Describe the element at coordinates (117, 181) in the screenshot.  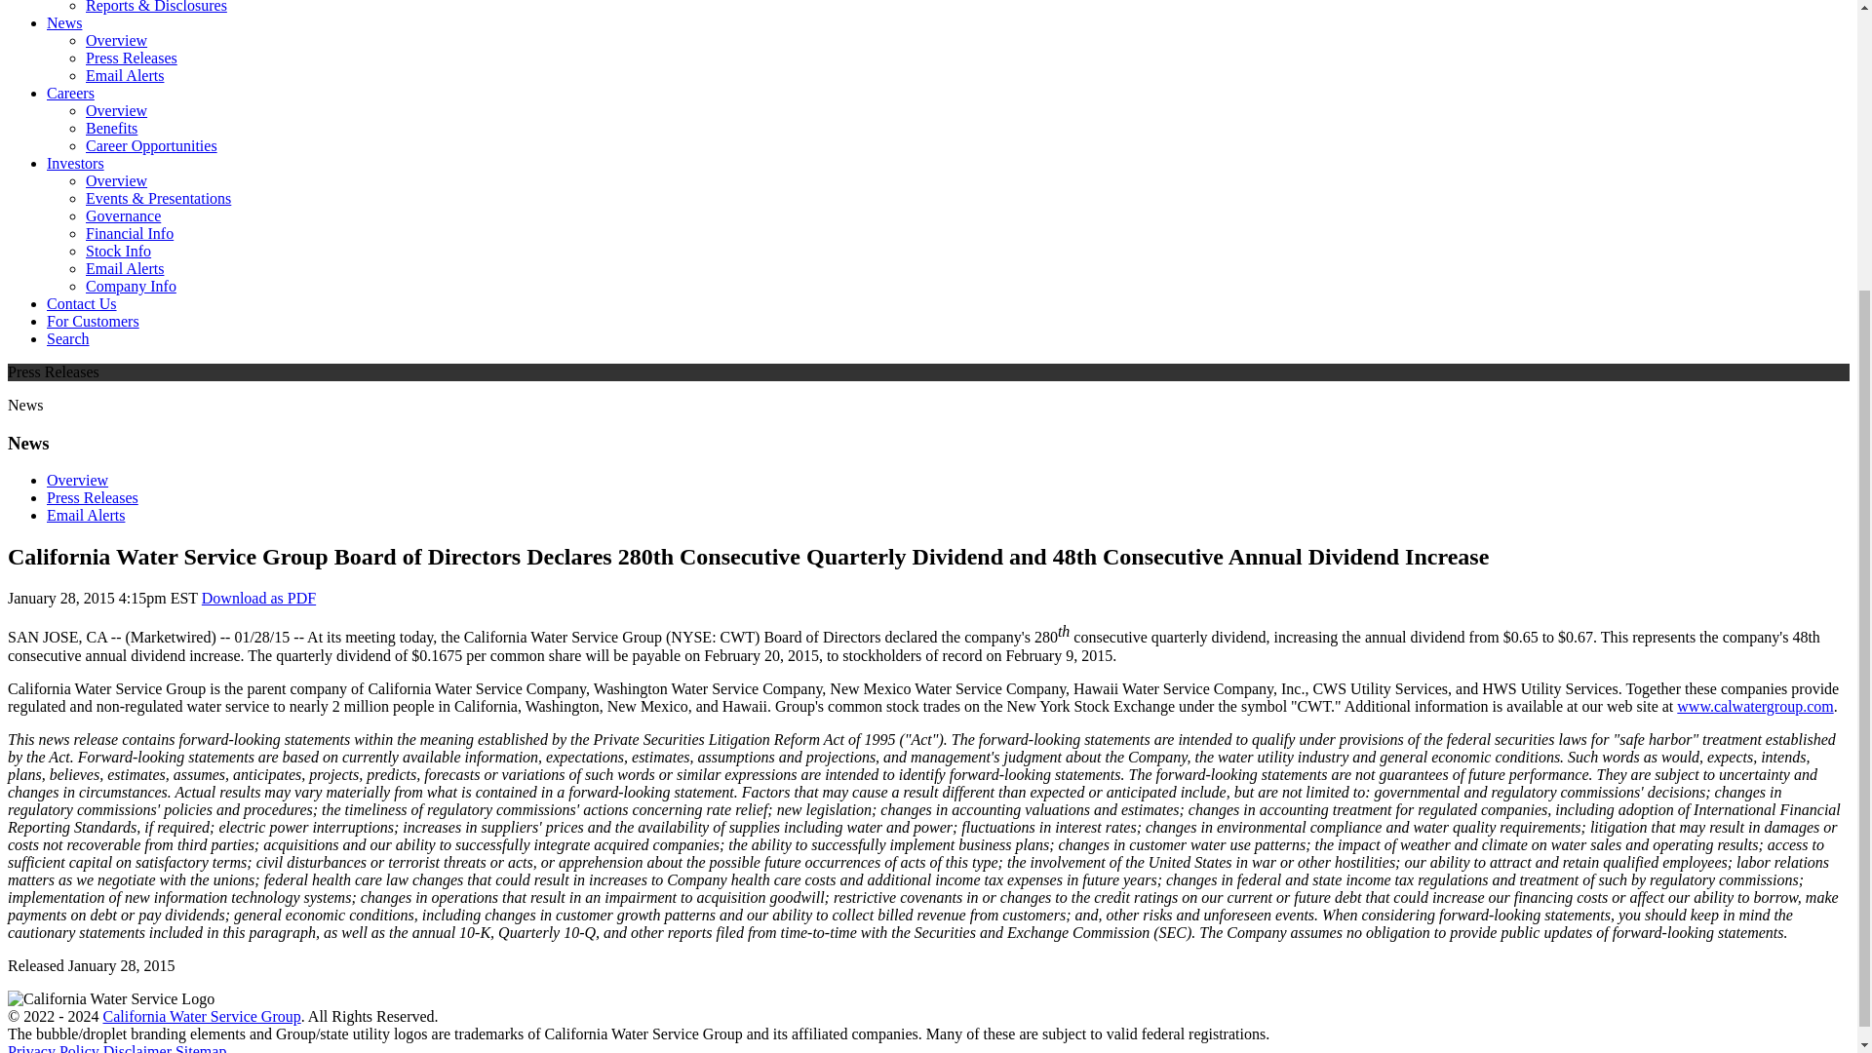
I see `Overview` at that location.